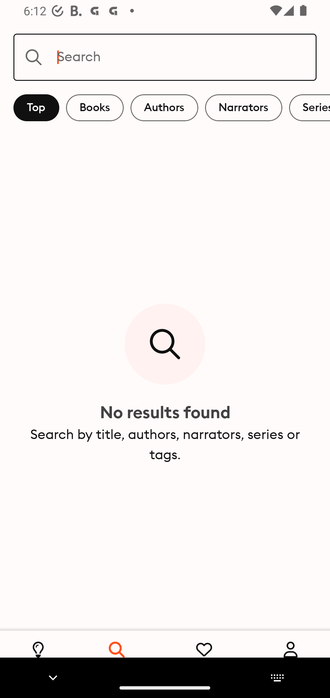  What do you see at coordinates (165, 57) in the screenshot?
I see `Search` at bounding box center [165, 57].